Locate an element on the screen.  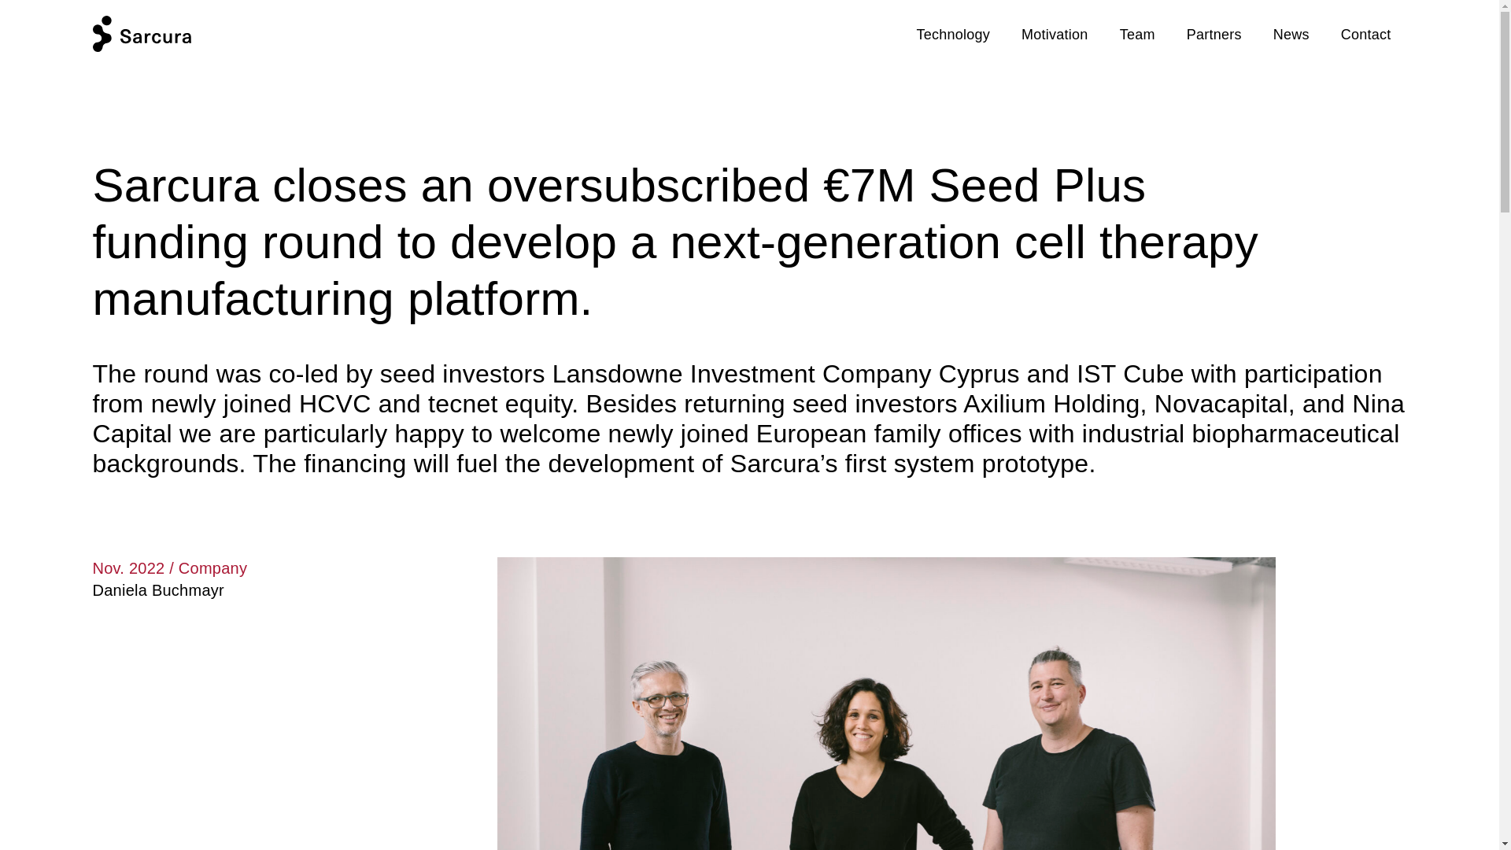
Technology is located at coordinates (954, 35).